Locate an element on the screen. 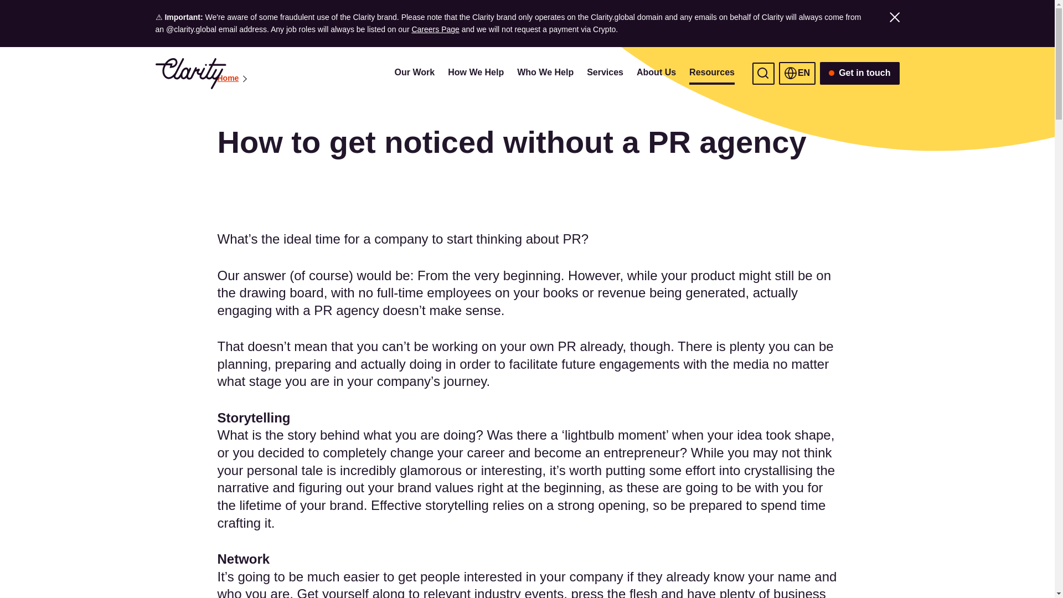 This screenshot has width=1063, height=598. Services is located at coordinates (605, 74).